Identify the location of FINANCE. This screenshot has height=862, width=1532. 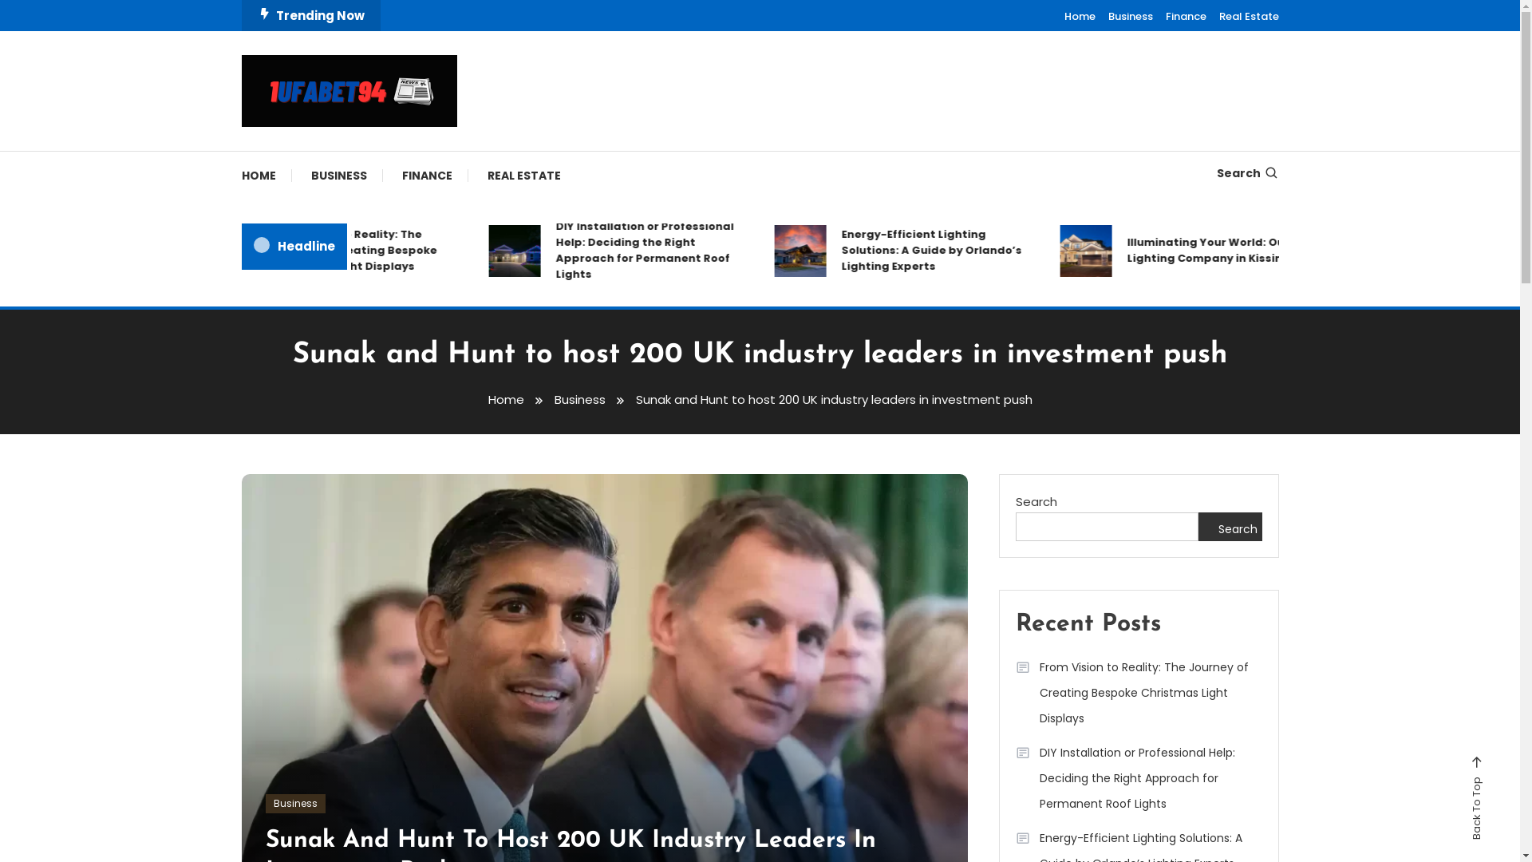
(428, 176).